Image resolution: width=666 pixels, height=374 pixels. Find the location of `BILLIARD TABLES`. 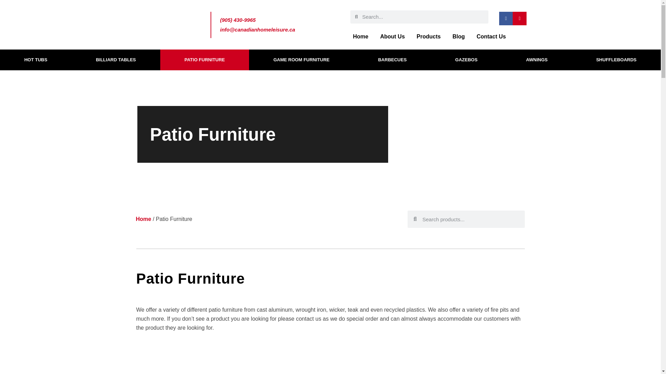

BILLIARD TABLES is located at coordinates (115, 60).